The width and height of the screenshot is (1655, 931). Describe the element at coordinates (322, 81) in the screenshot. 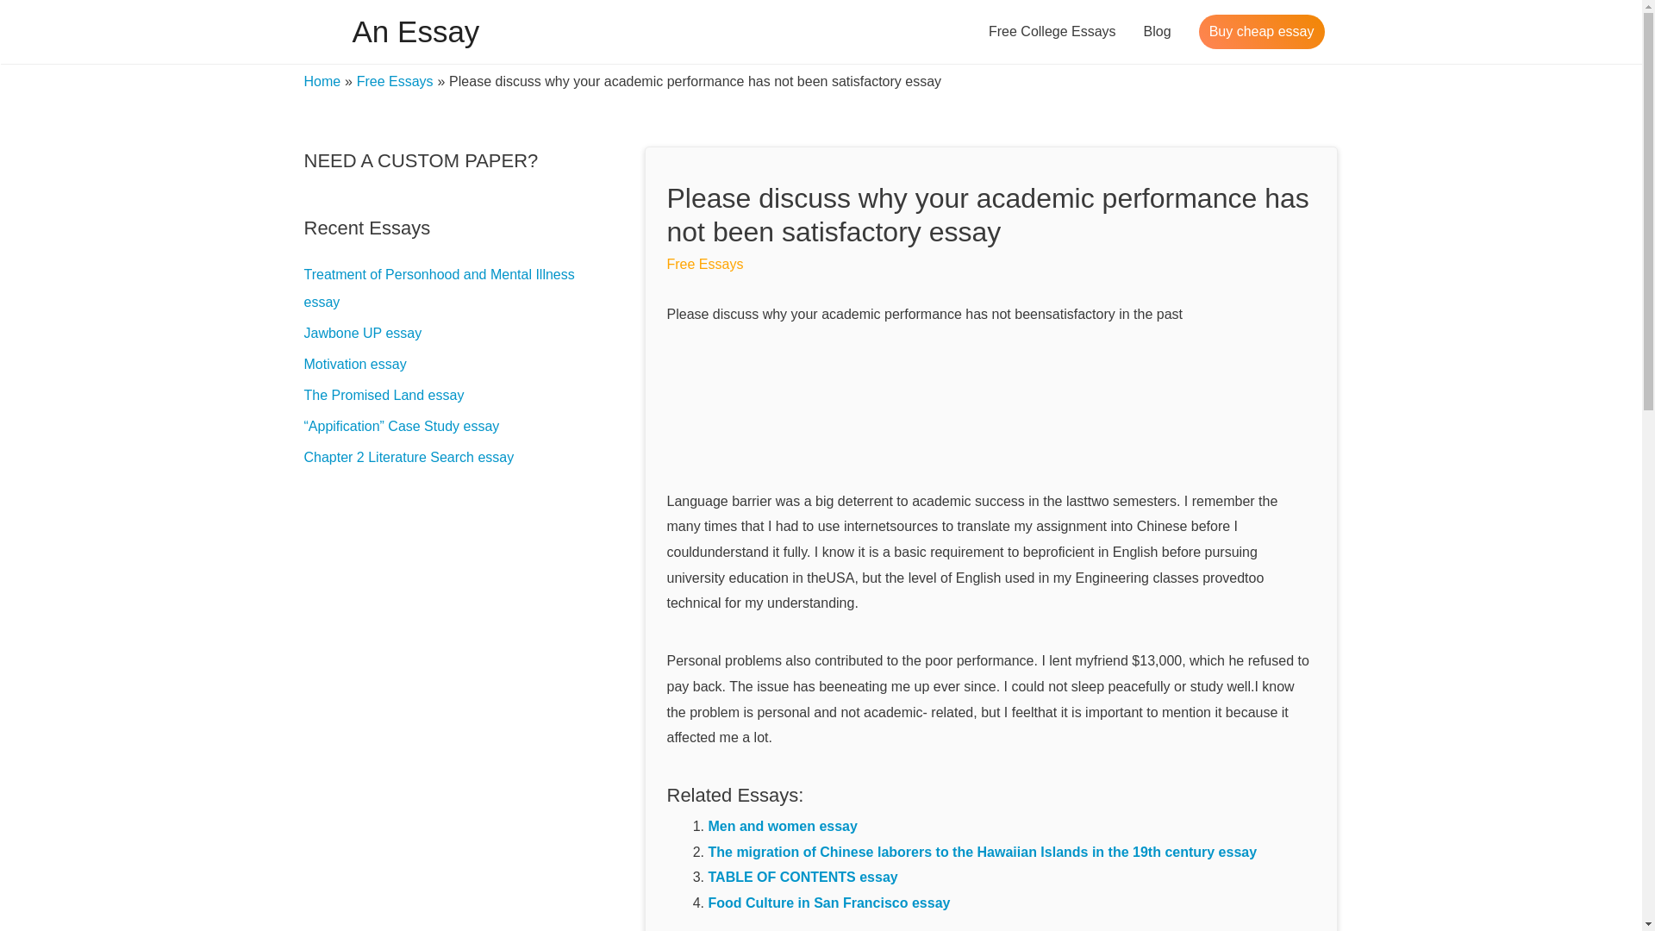

I see `Home` at that location.